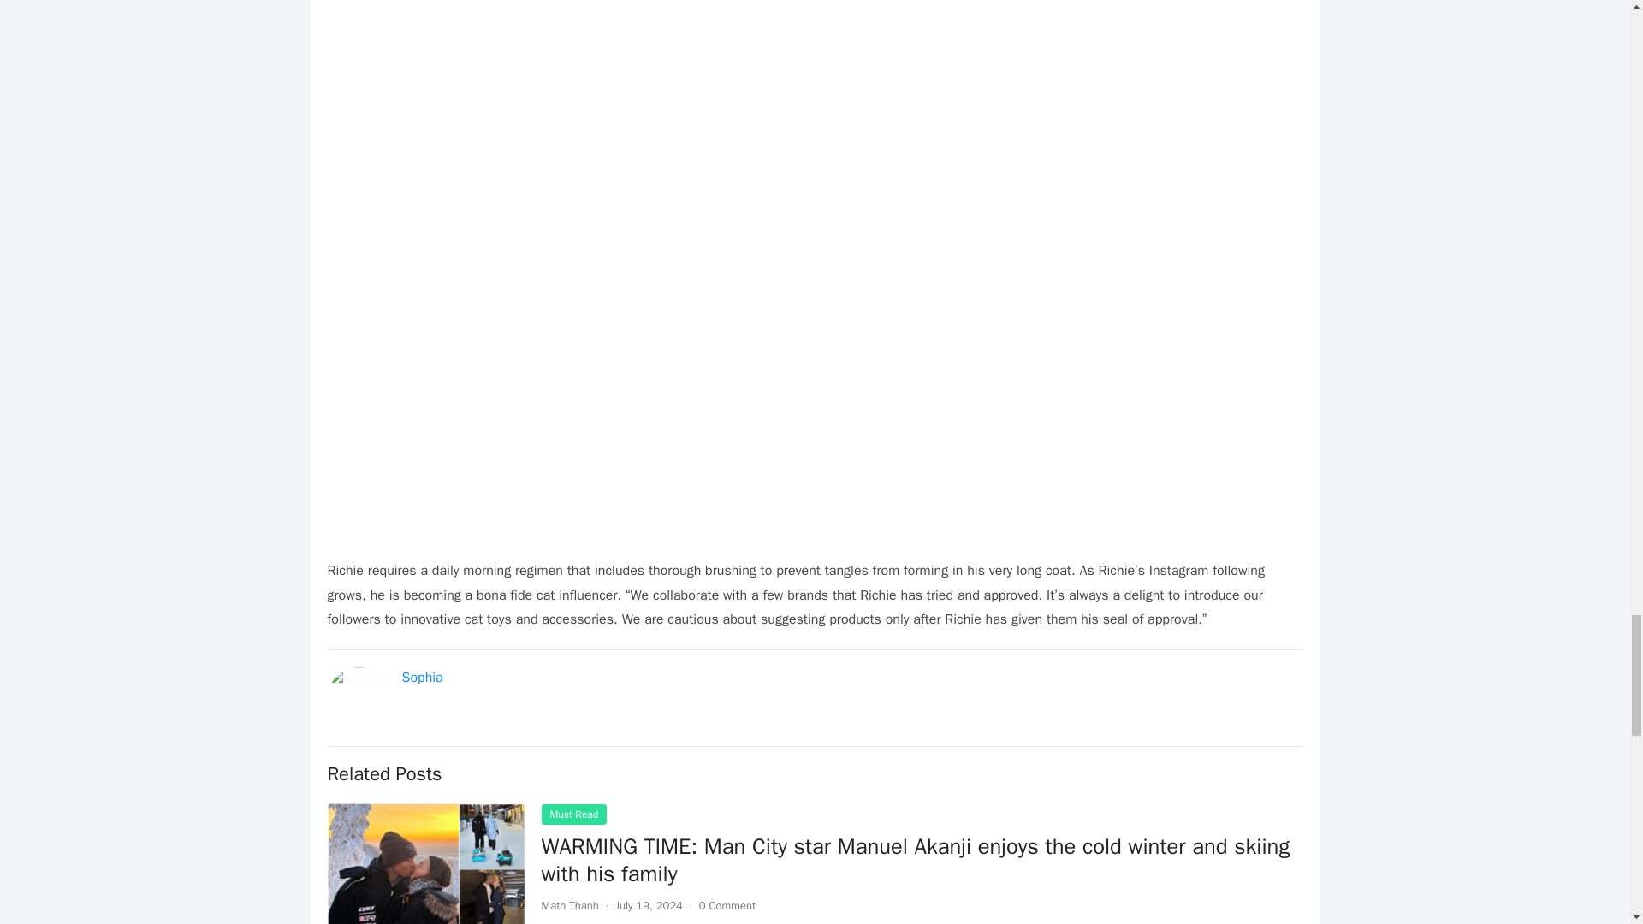 The image size is (1643, 924). I want to click on Must Read, so click(573, 814).